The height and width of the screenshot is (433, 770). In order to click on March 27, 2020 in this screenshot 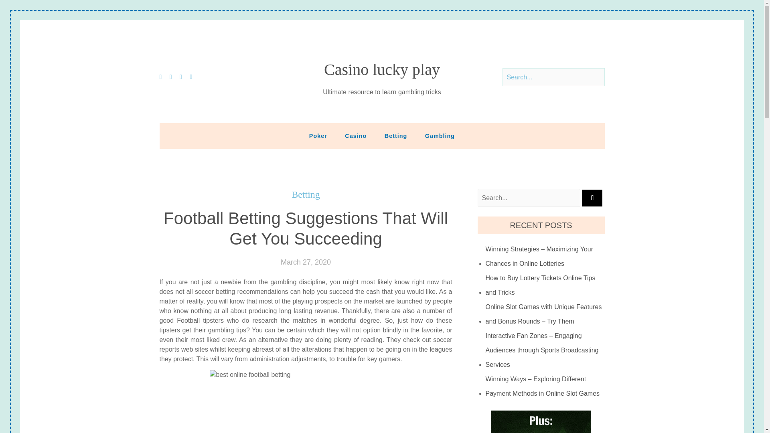, I will do `click(306, 262)`.